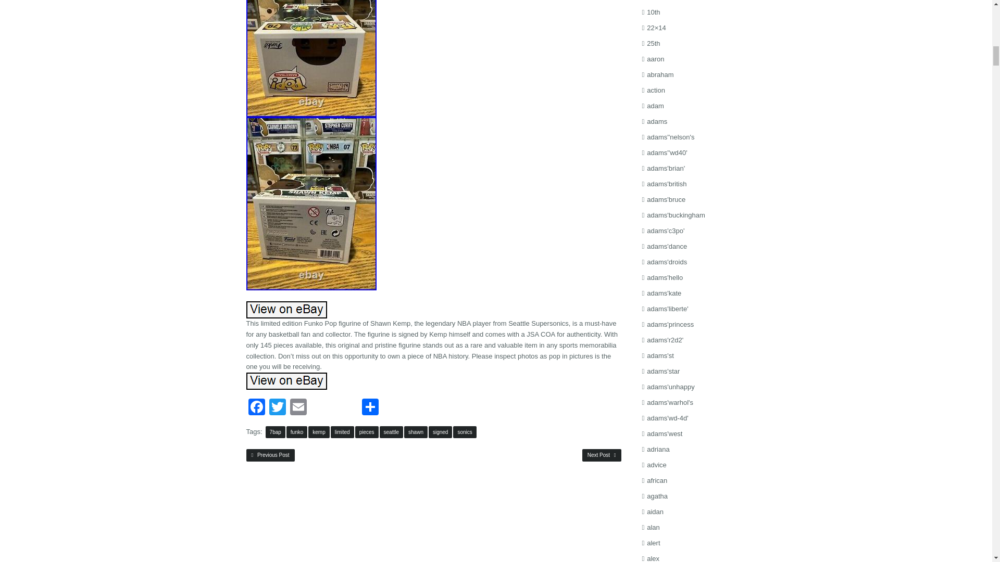 The height and width of the screenshot is (562, 1000). Describe the element at coordinates (416, 432) in the screenshot. I see `shawn` at that location.